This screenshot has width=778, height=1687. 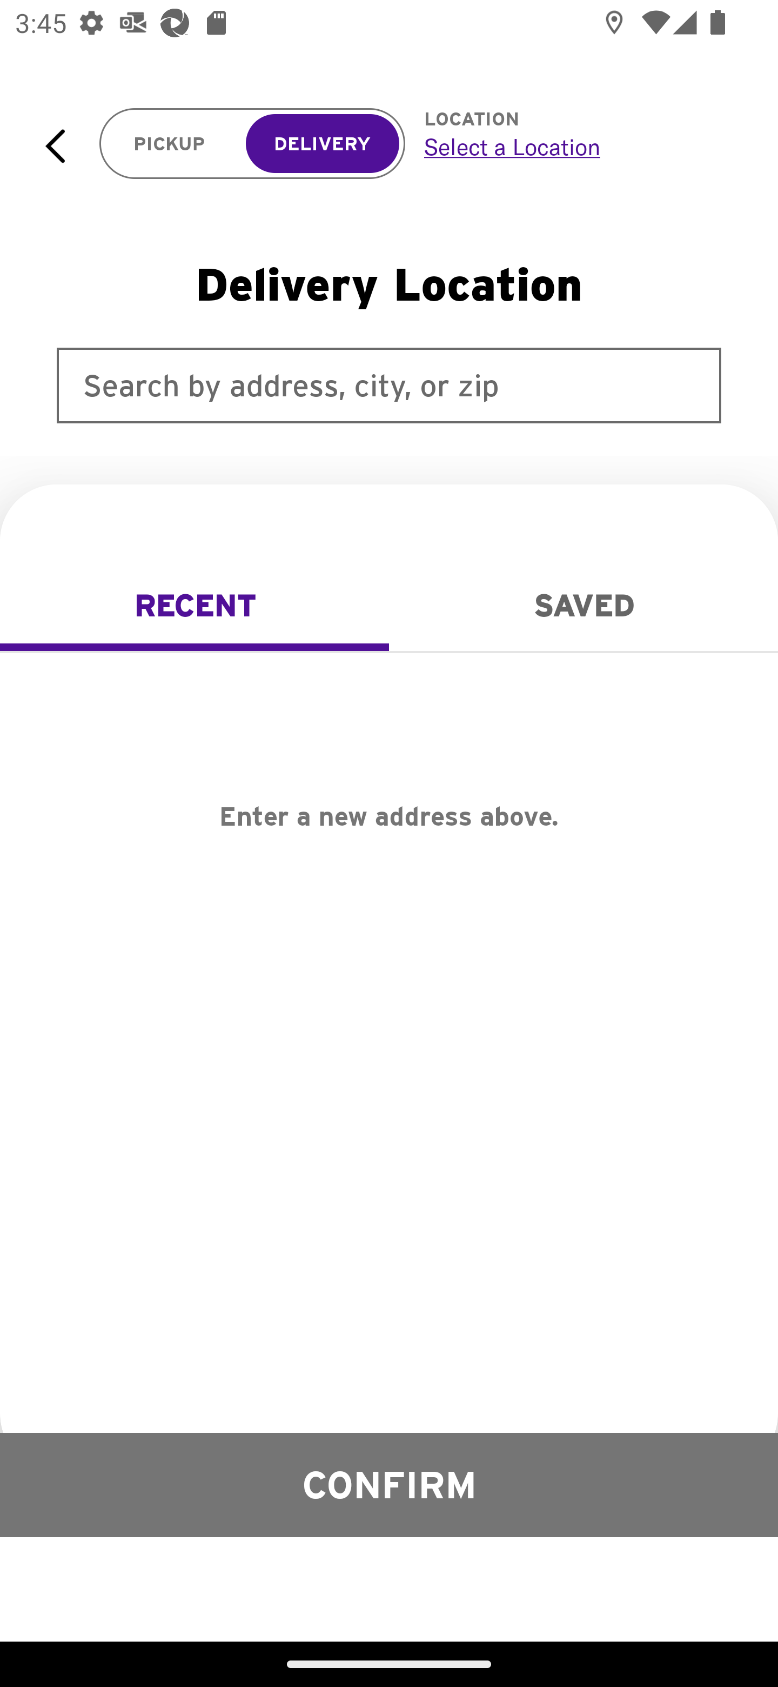 I want to click on DELIVERY, so click(x=322, y=144).